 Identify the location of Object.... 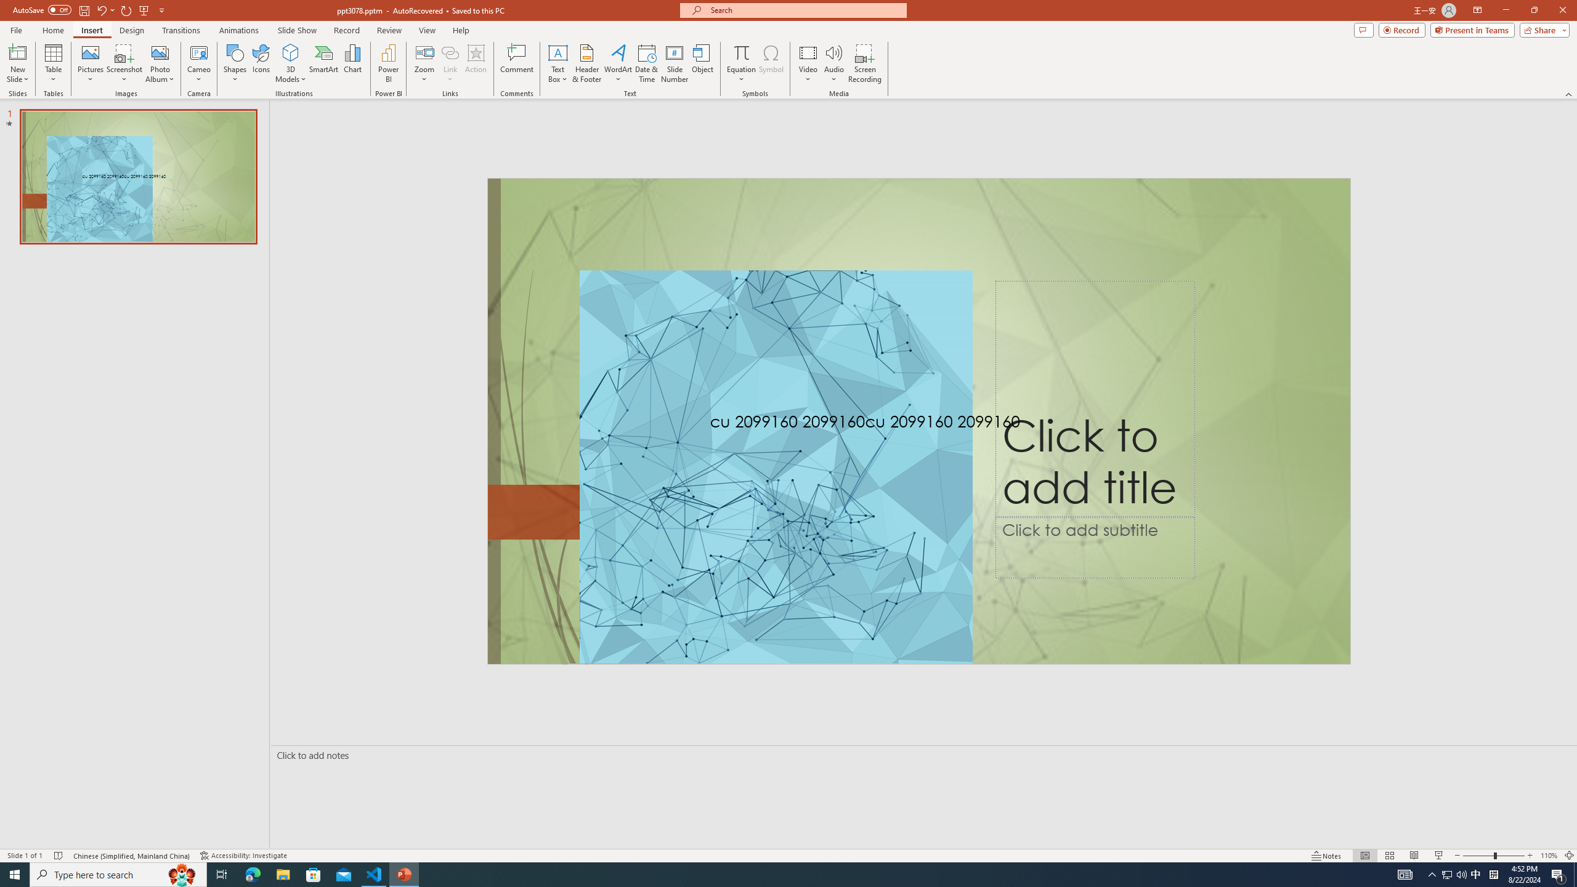
(703, 63).